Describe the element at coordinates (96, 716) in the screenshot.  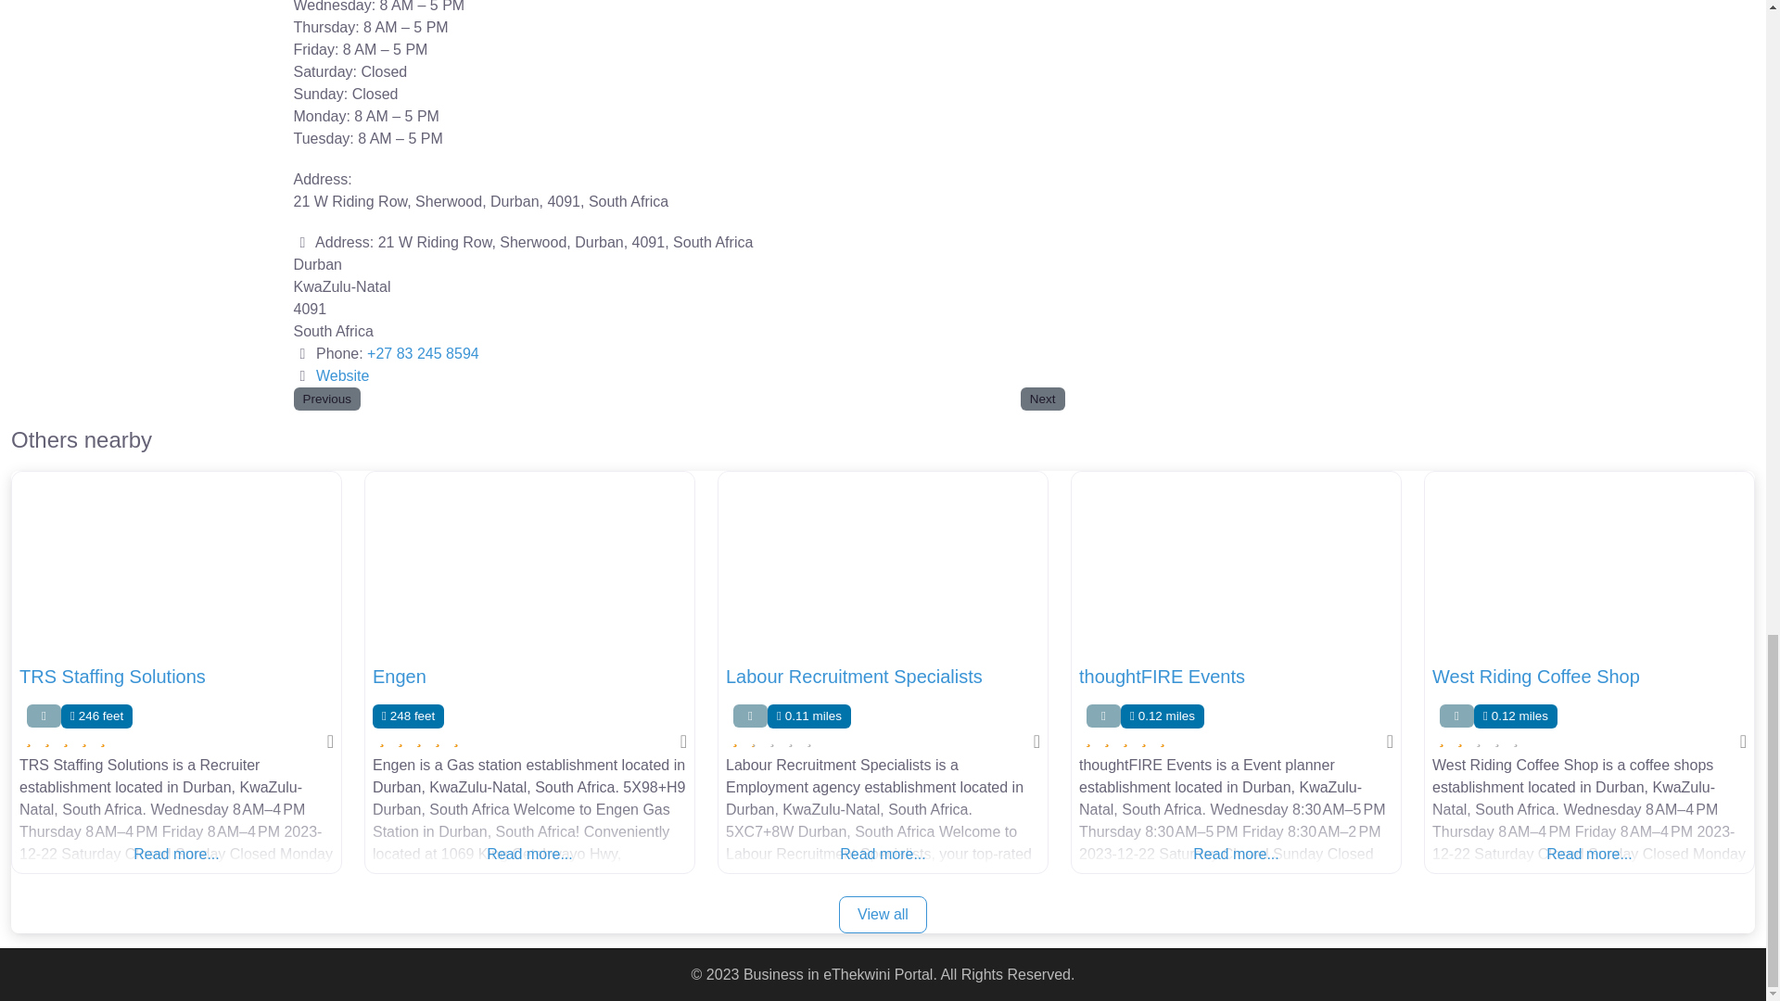
I see `246 feet` at that location.